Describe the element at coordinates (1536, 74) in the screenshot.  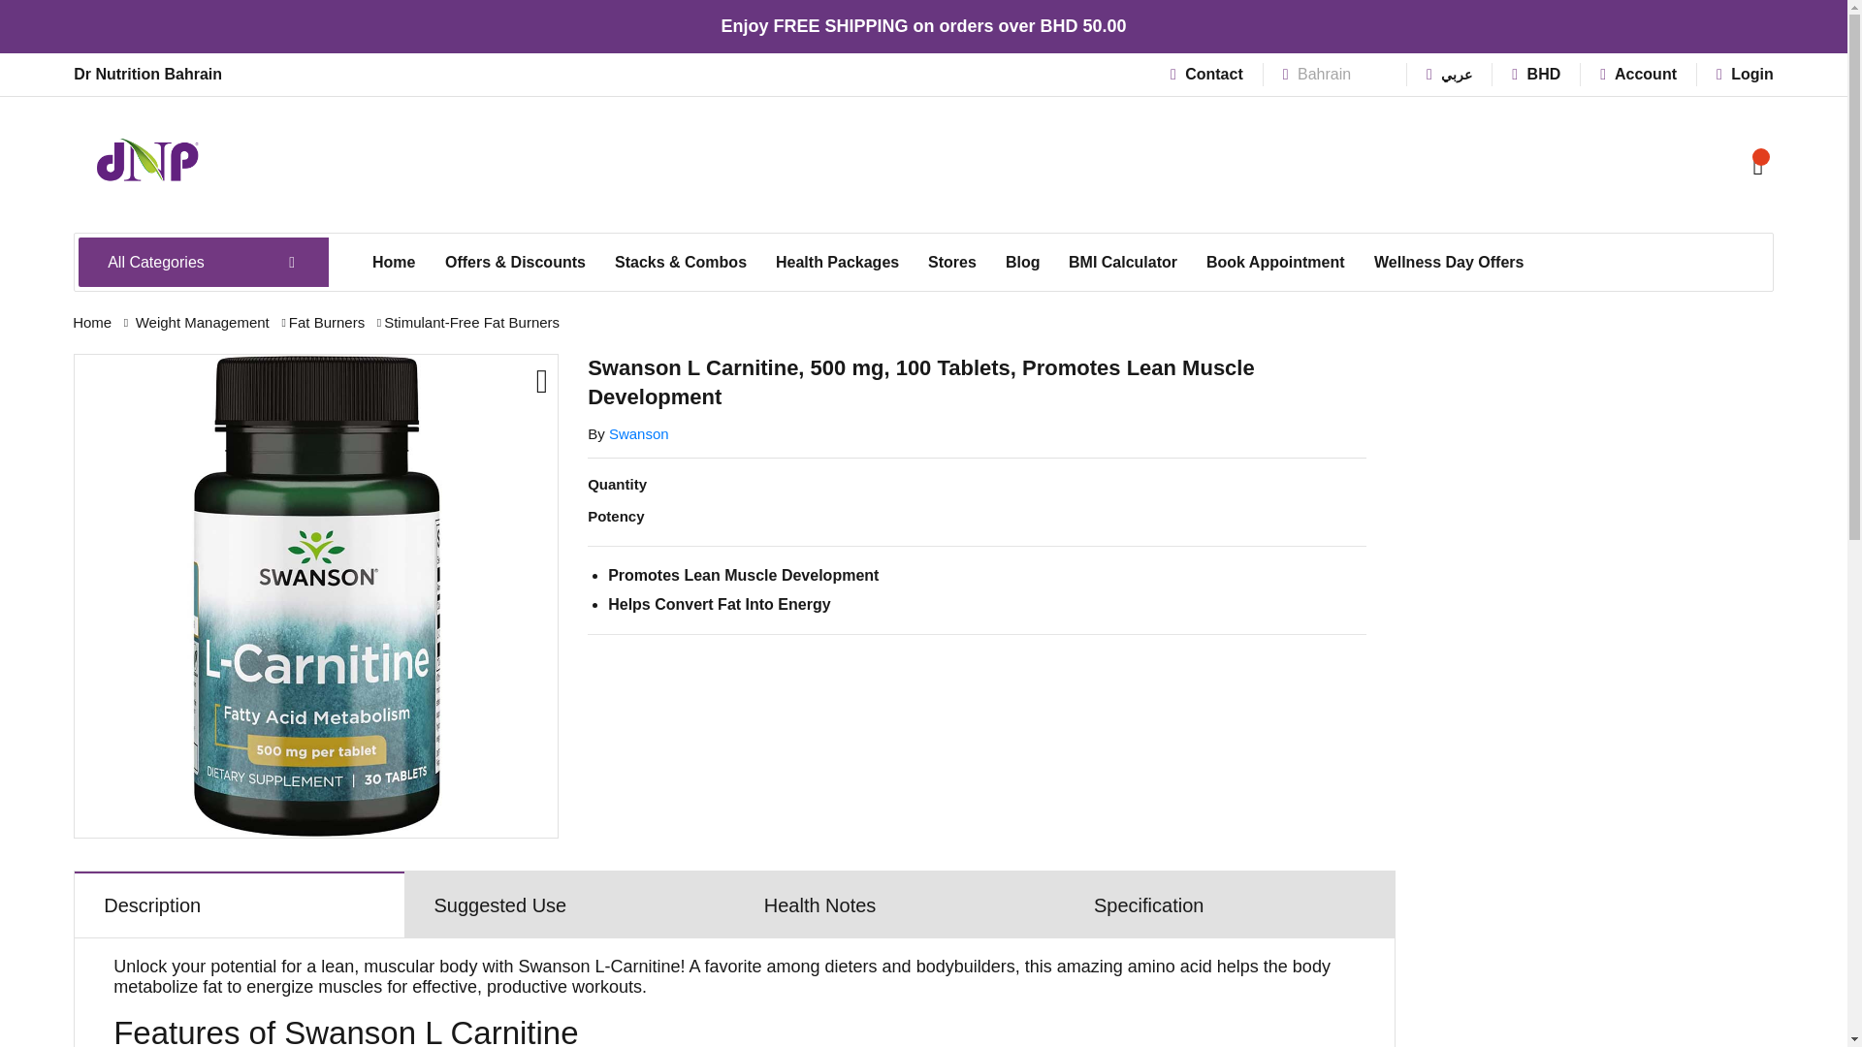
I see `BHD` at that location.